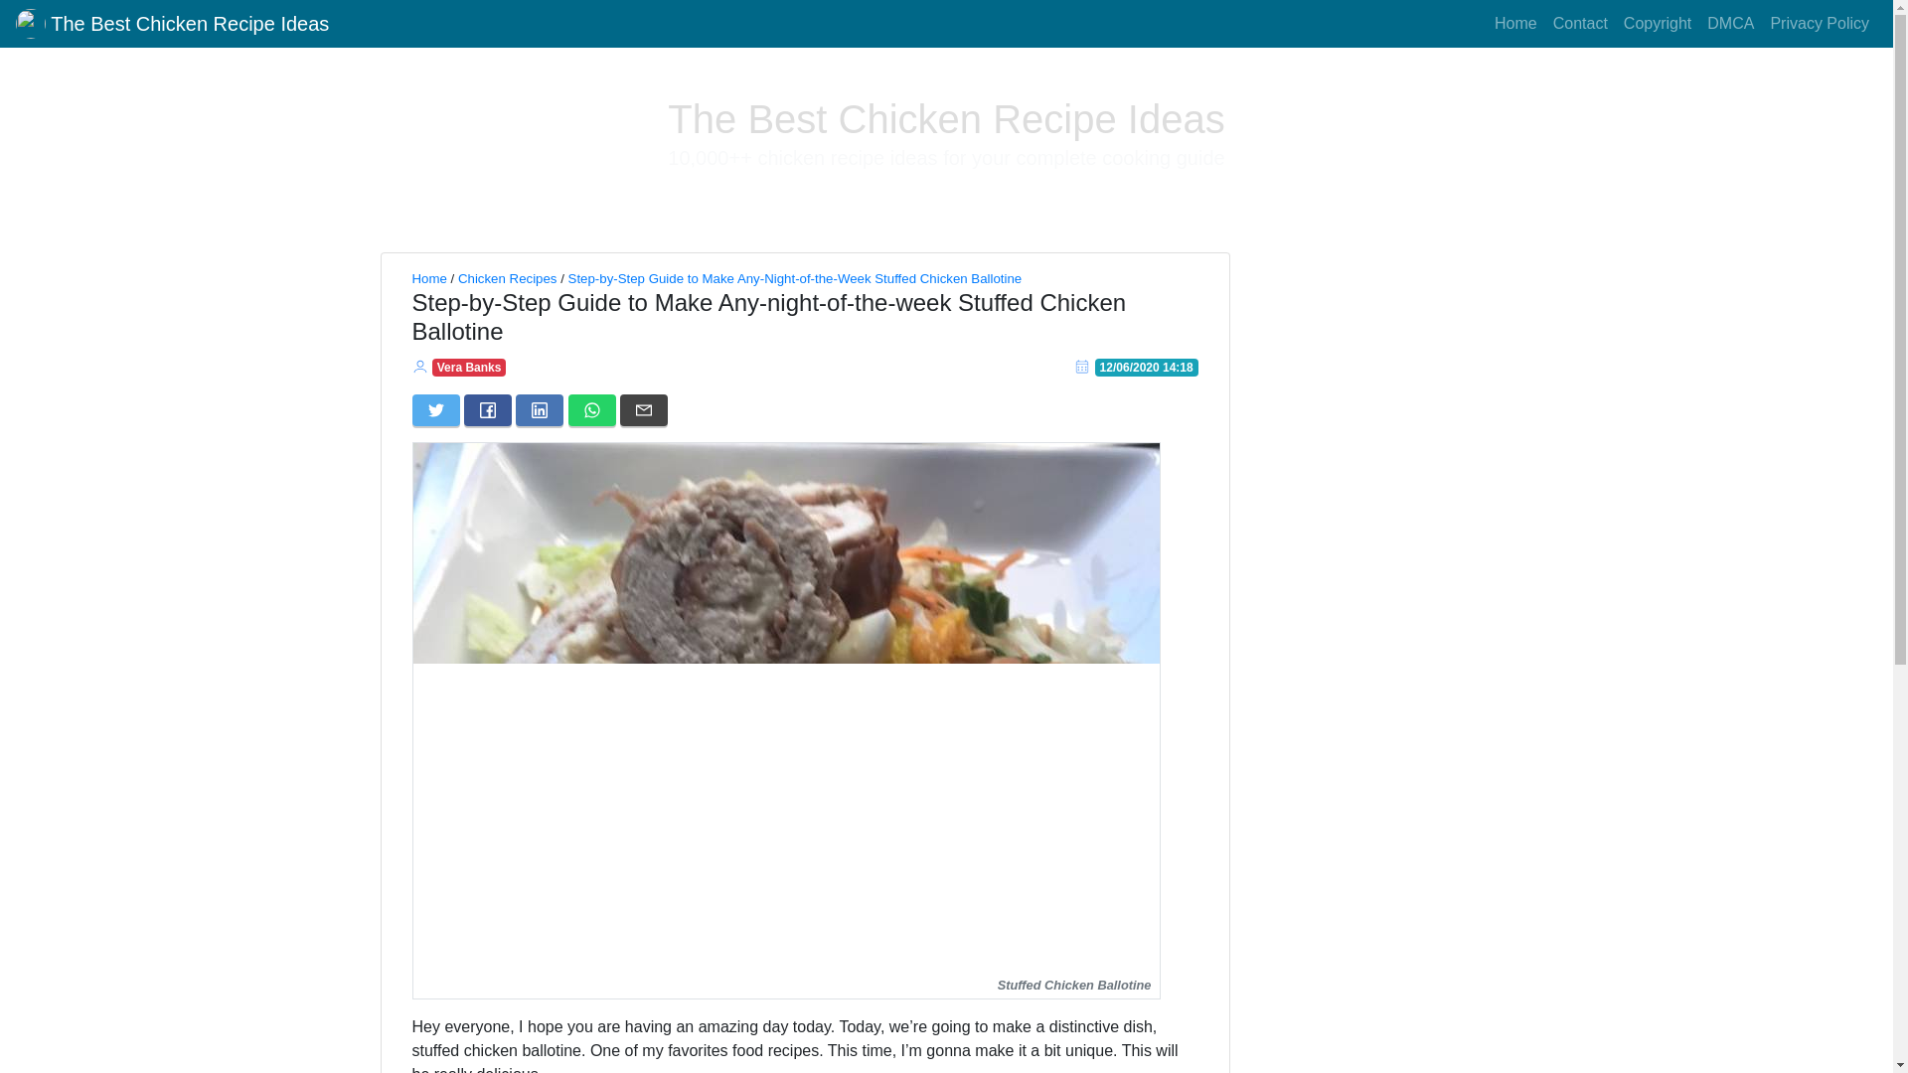  Describe the element at coordinates (946, 119) in the screenshot. I see `The Best Chicken Recipe Ideas` at that location.